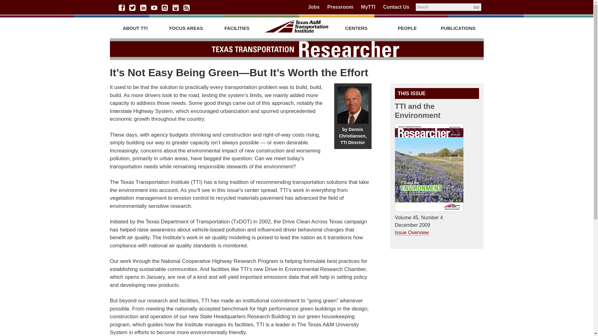 The image size is (598, 336). I want to click on SlideShare, so click(176, 7).